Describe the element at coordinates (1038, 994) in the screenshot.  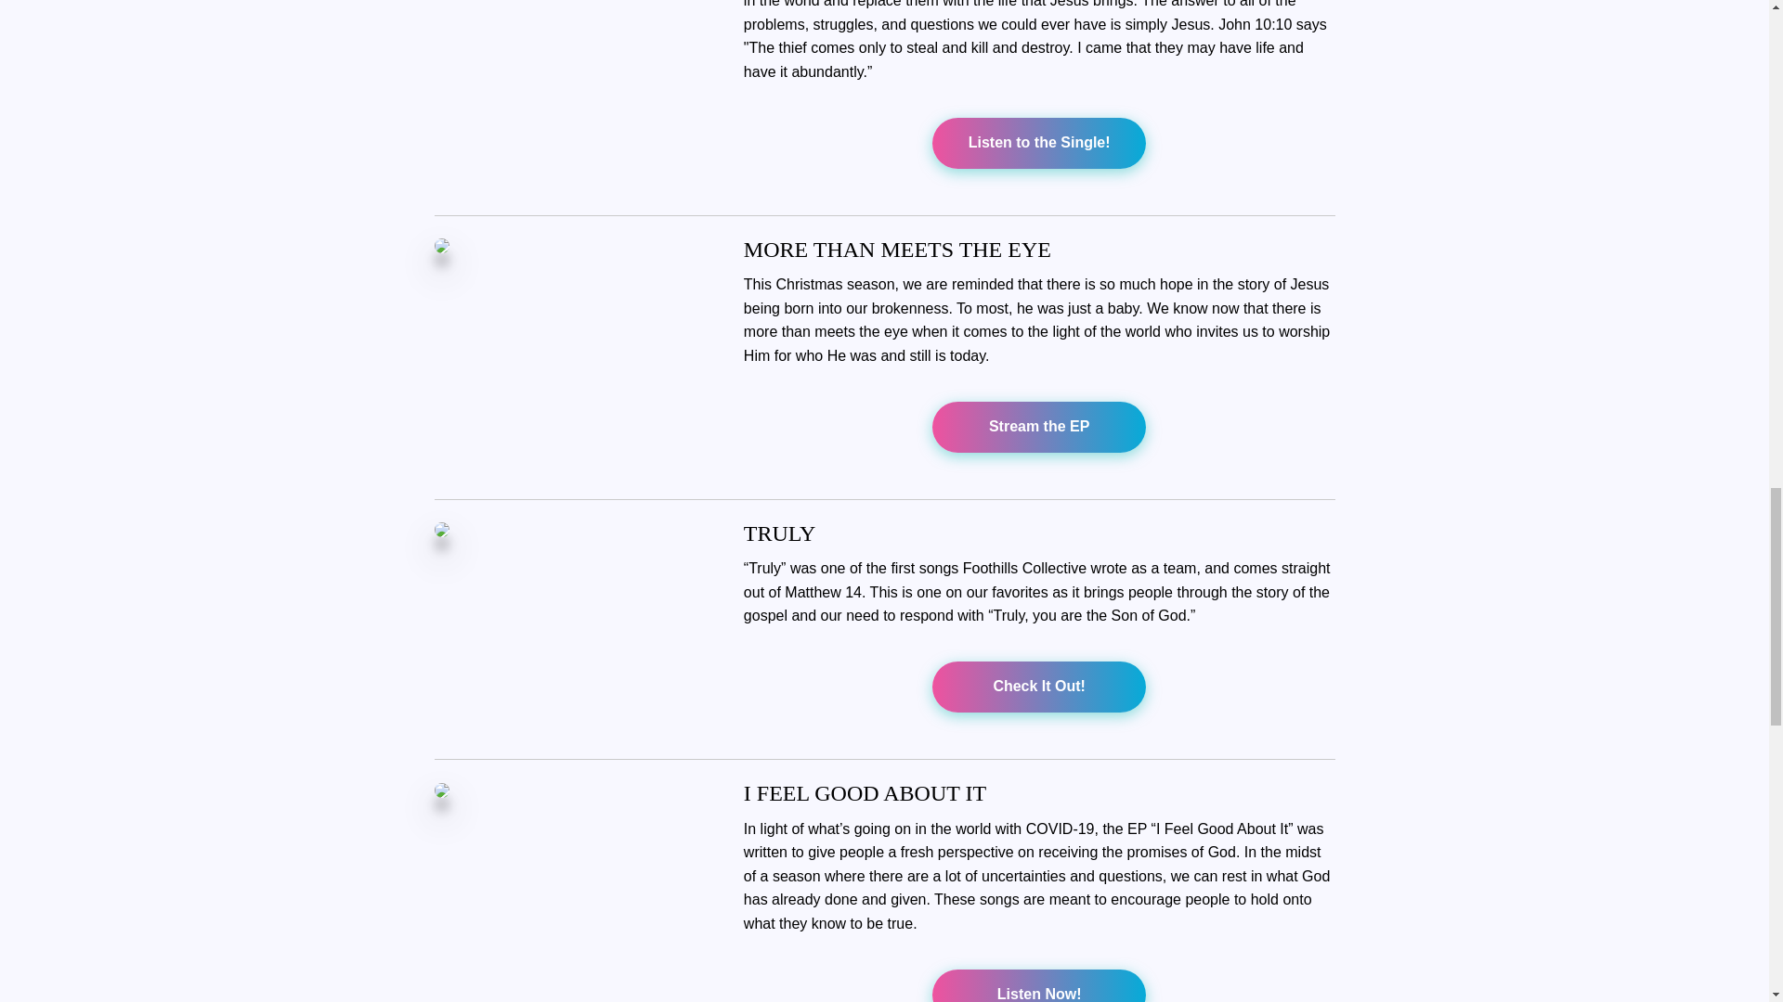
I see `Listen Now!` at that location.